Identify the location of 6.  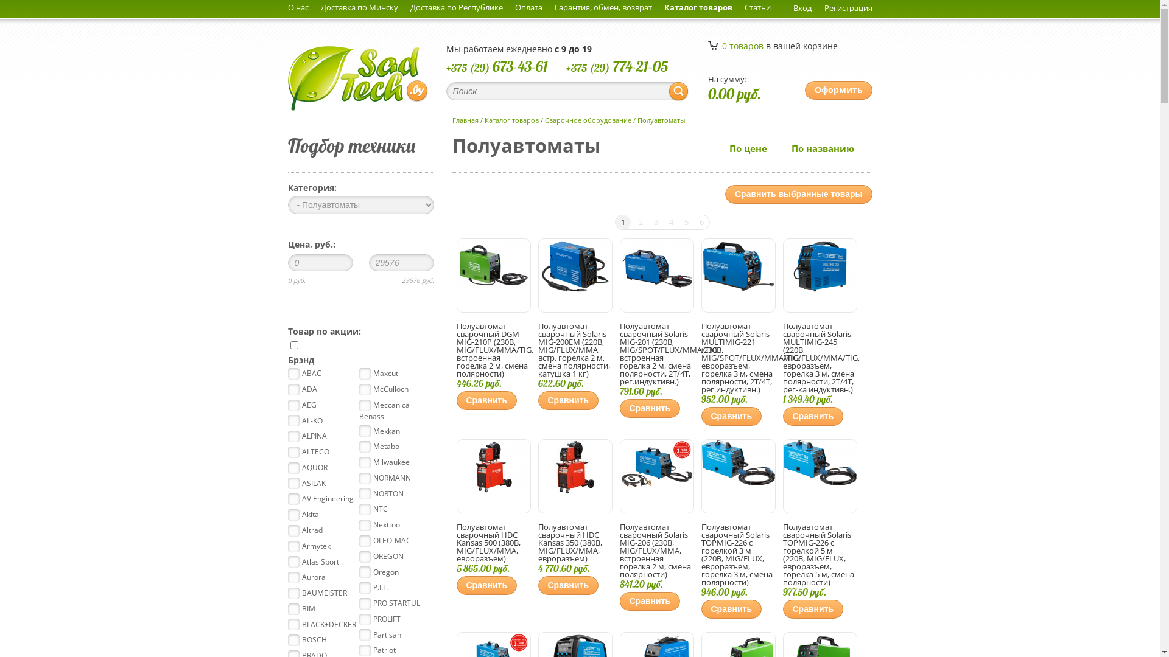
(701, 223).